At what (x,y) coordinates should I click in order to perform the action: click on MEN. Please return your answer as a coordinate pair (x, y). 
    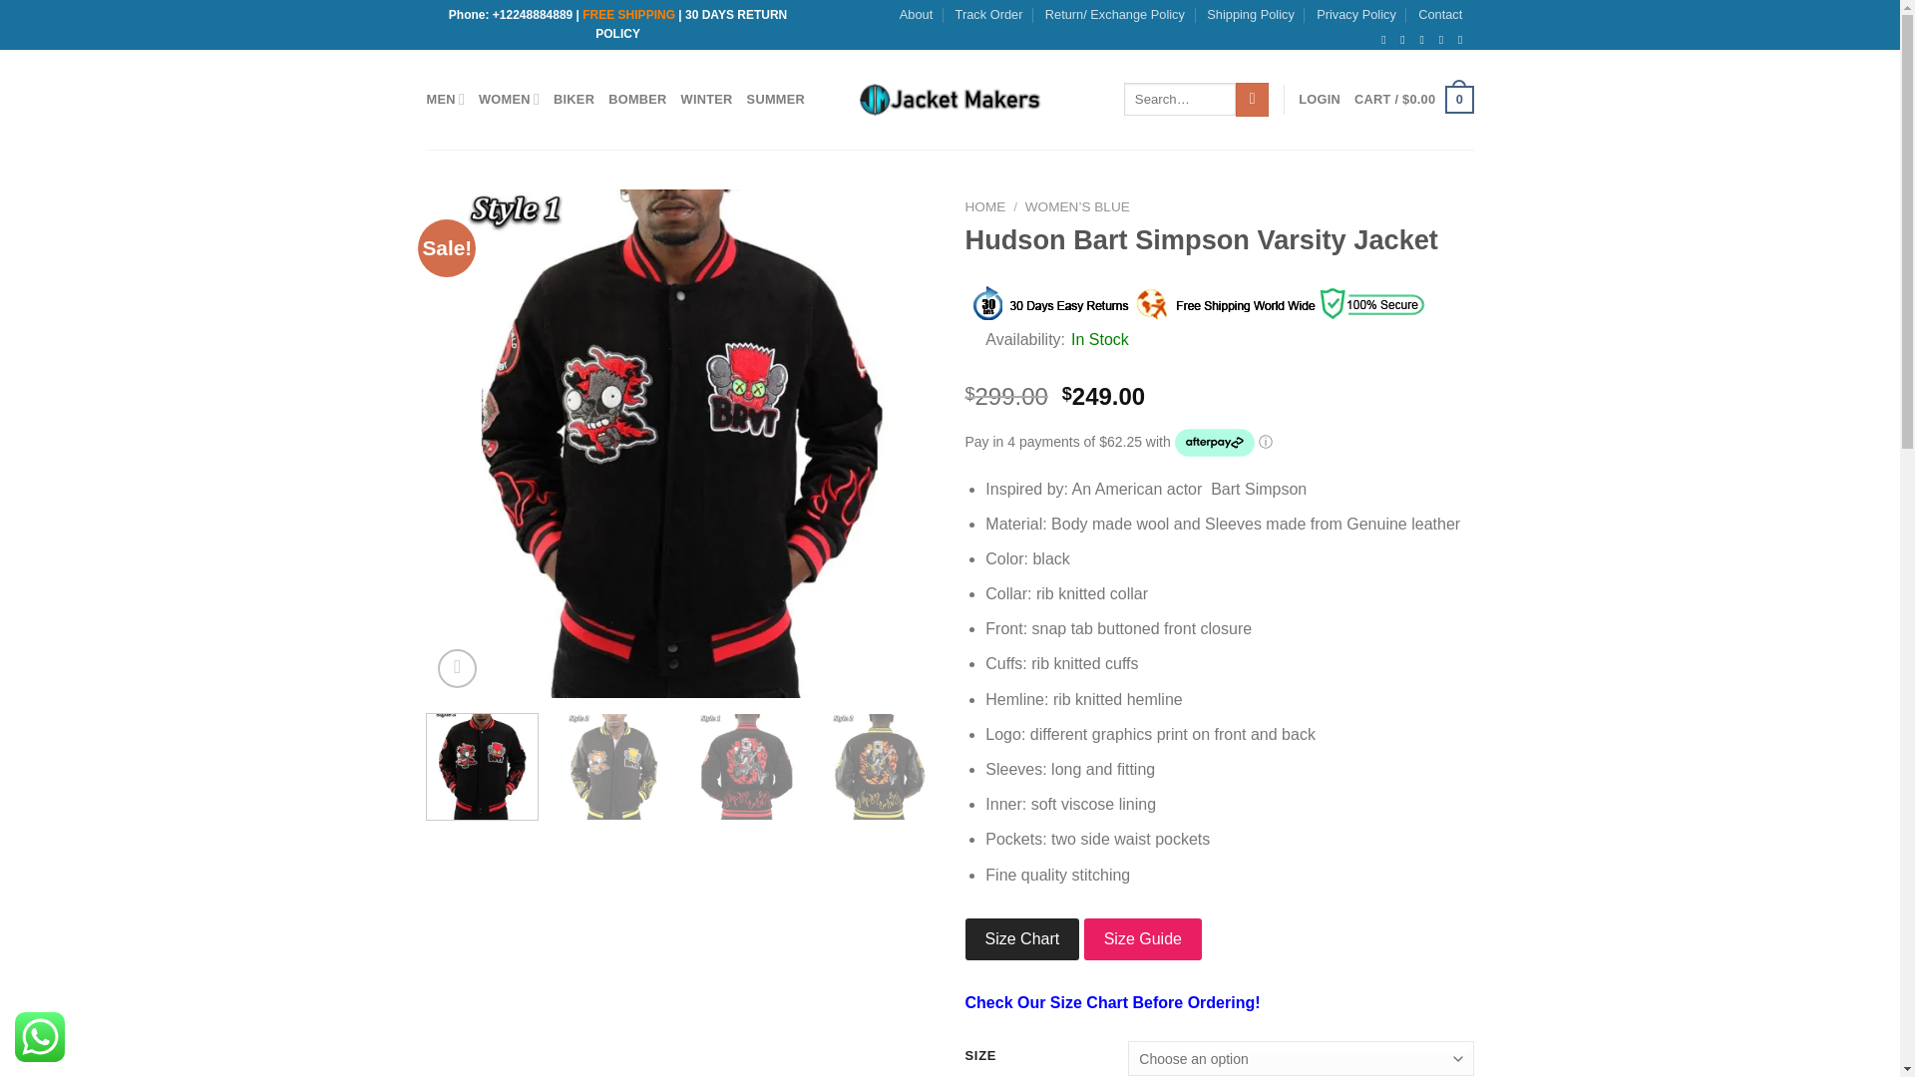
    Looking at the image, I should click on (446, 98).